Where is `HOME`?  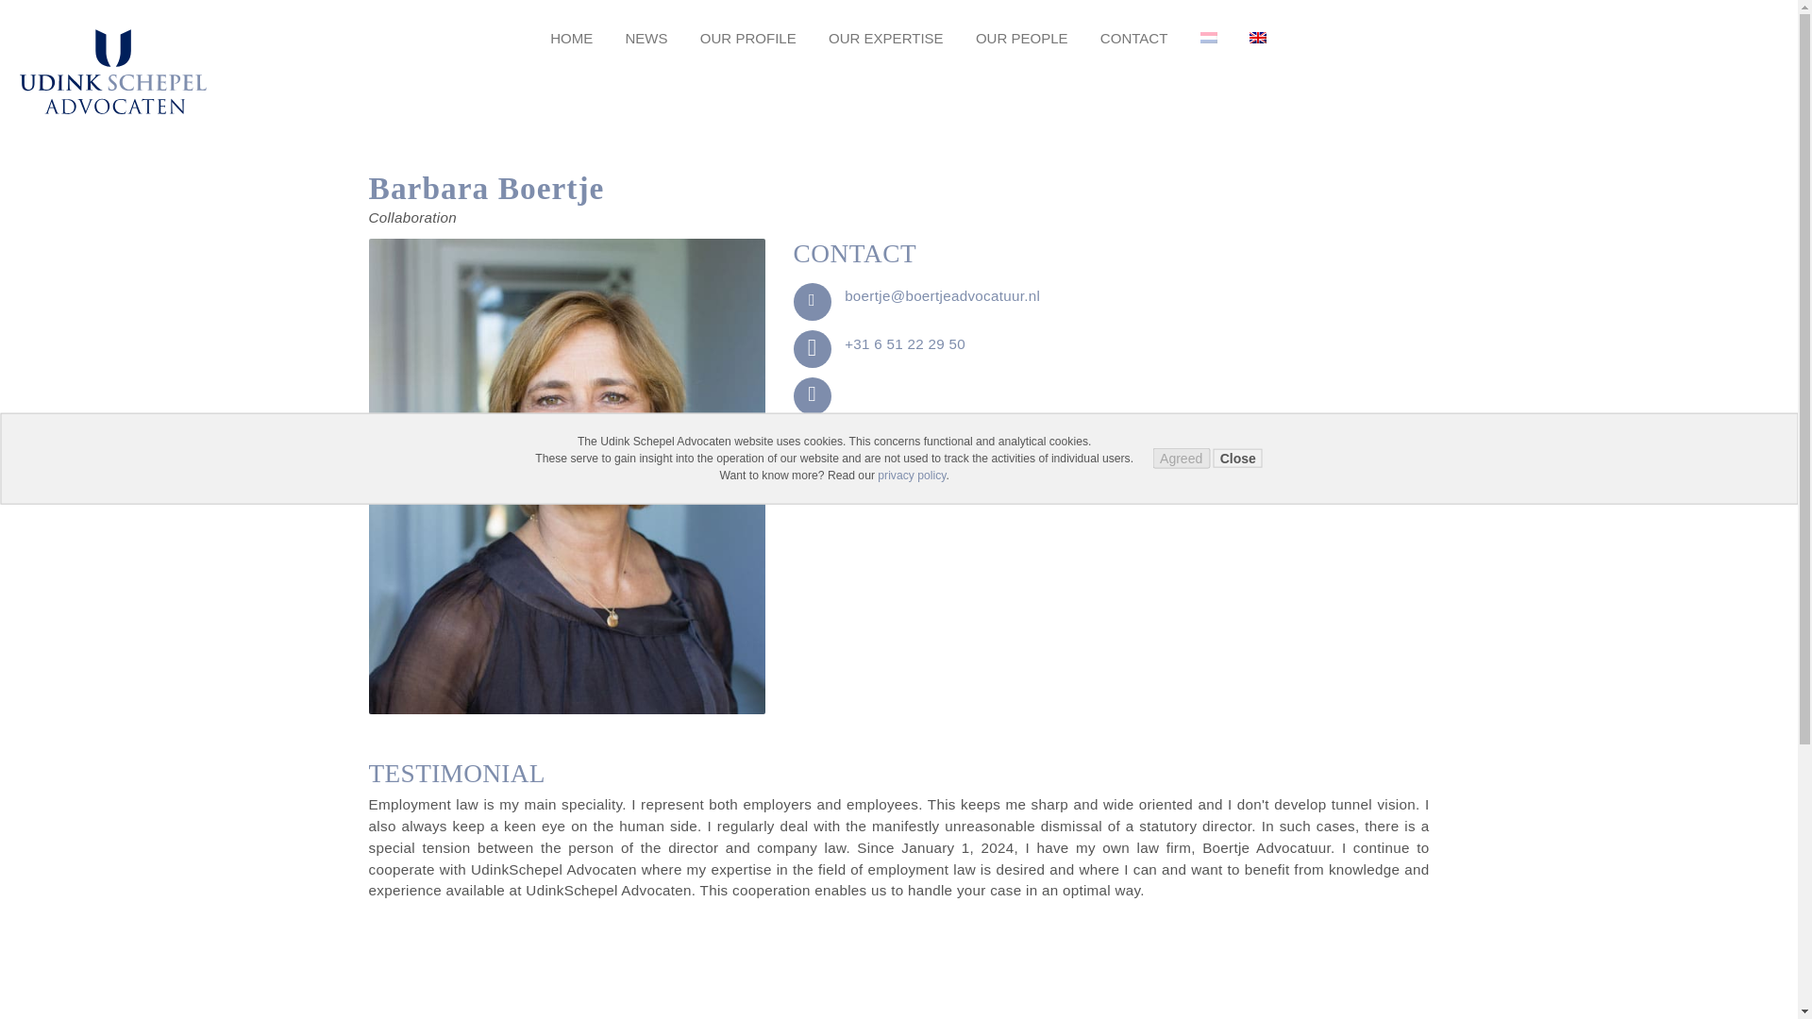 HOME is located at coordinates (571, 38).